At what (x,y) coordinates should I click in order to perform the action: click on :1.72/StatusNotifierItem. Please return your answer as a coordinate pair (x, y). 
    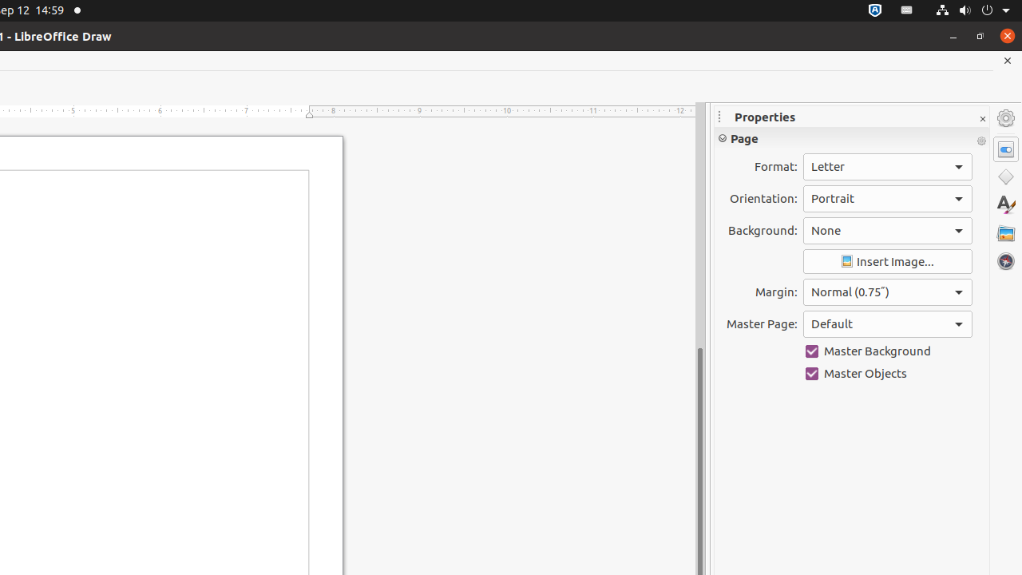
    Looking at the image, I should click on (875, 11).